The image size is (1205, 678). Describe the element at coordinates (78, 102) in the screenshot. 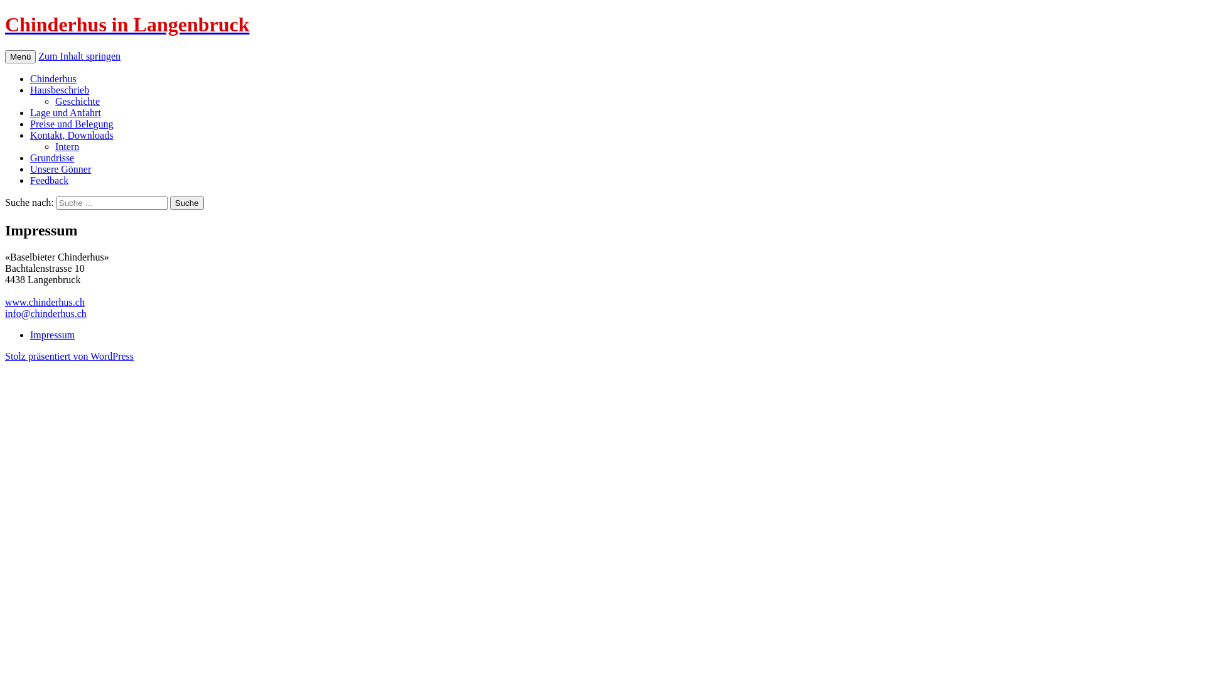

I see `Geschichte` at that location.